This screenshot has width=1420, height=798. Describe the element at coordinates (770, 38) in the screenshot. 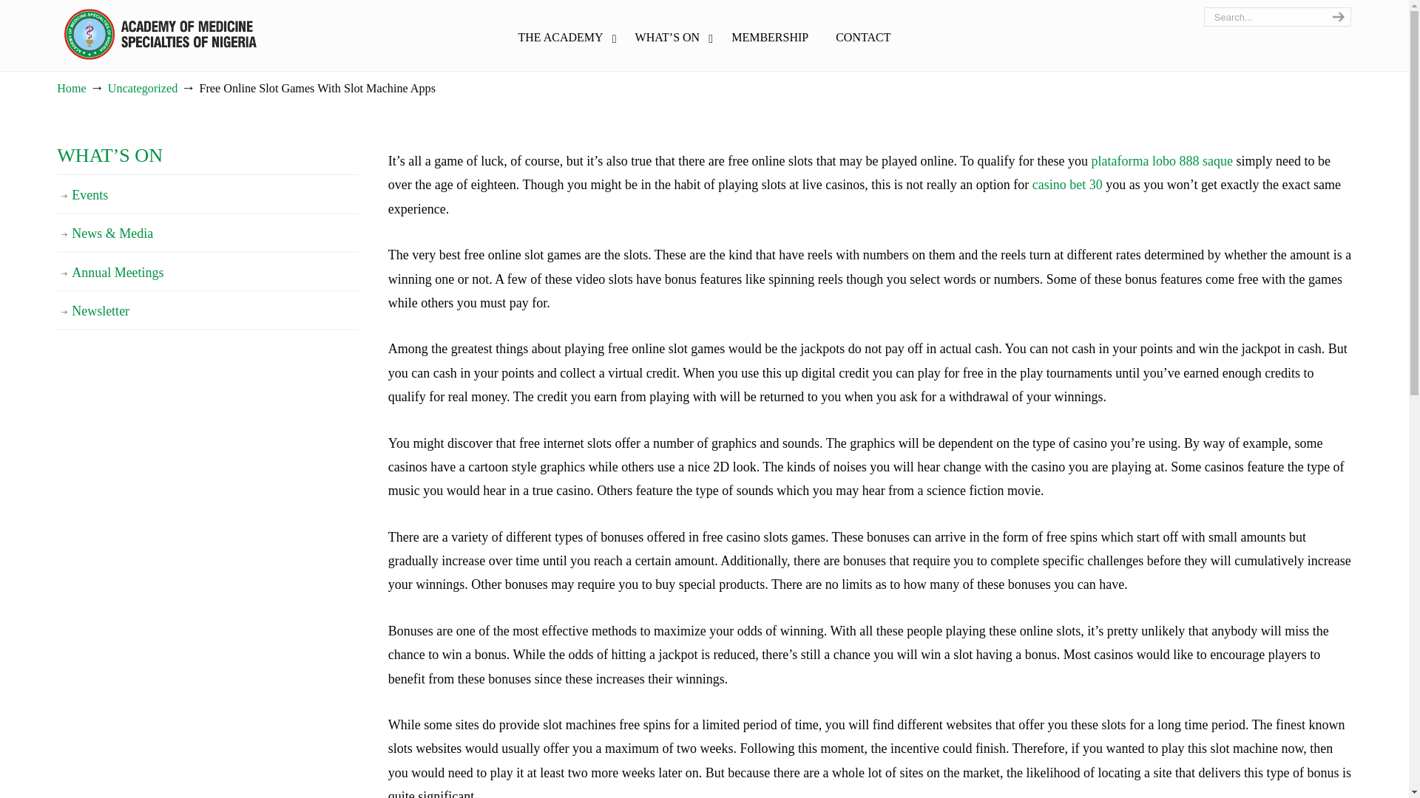

I see `MEMBERSHIP` at that location.